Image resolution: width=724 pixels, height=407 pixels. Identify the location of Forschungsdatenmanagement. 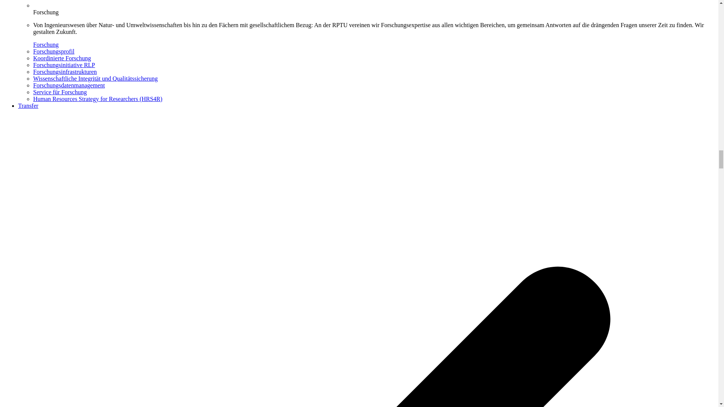
(69, 85).